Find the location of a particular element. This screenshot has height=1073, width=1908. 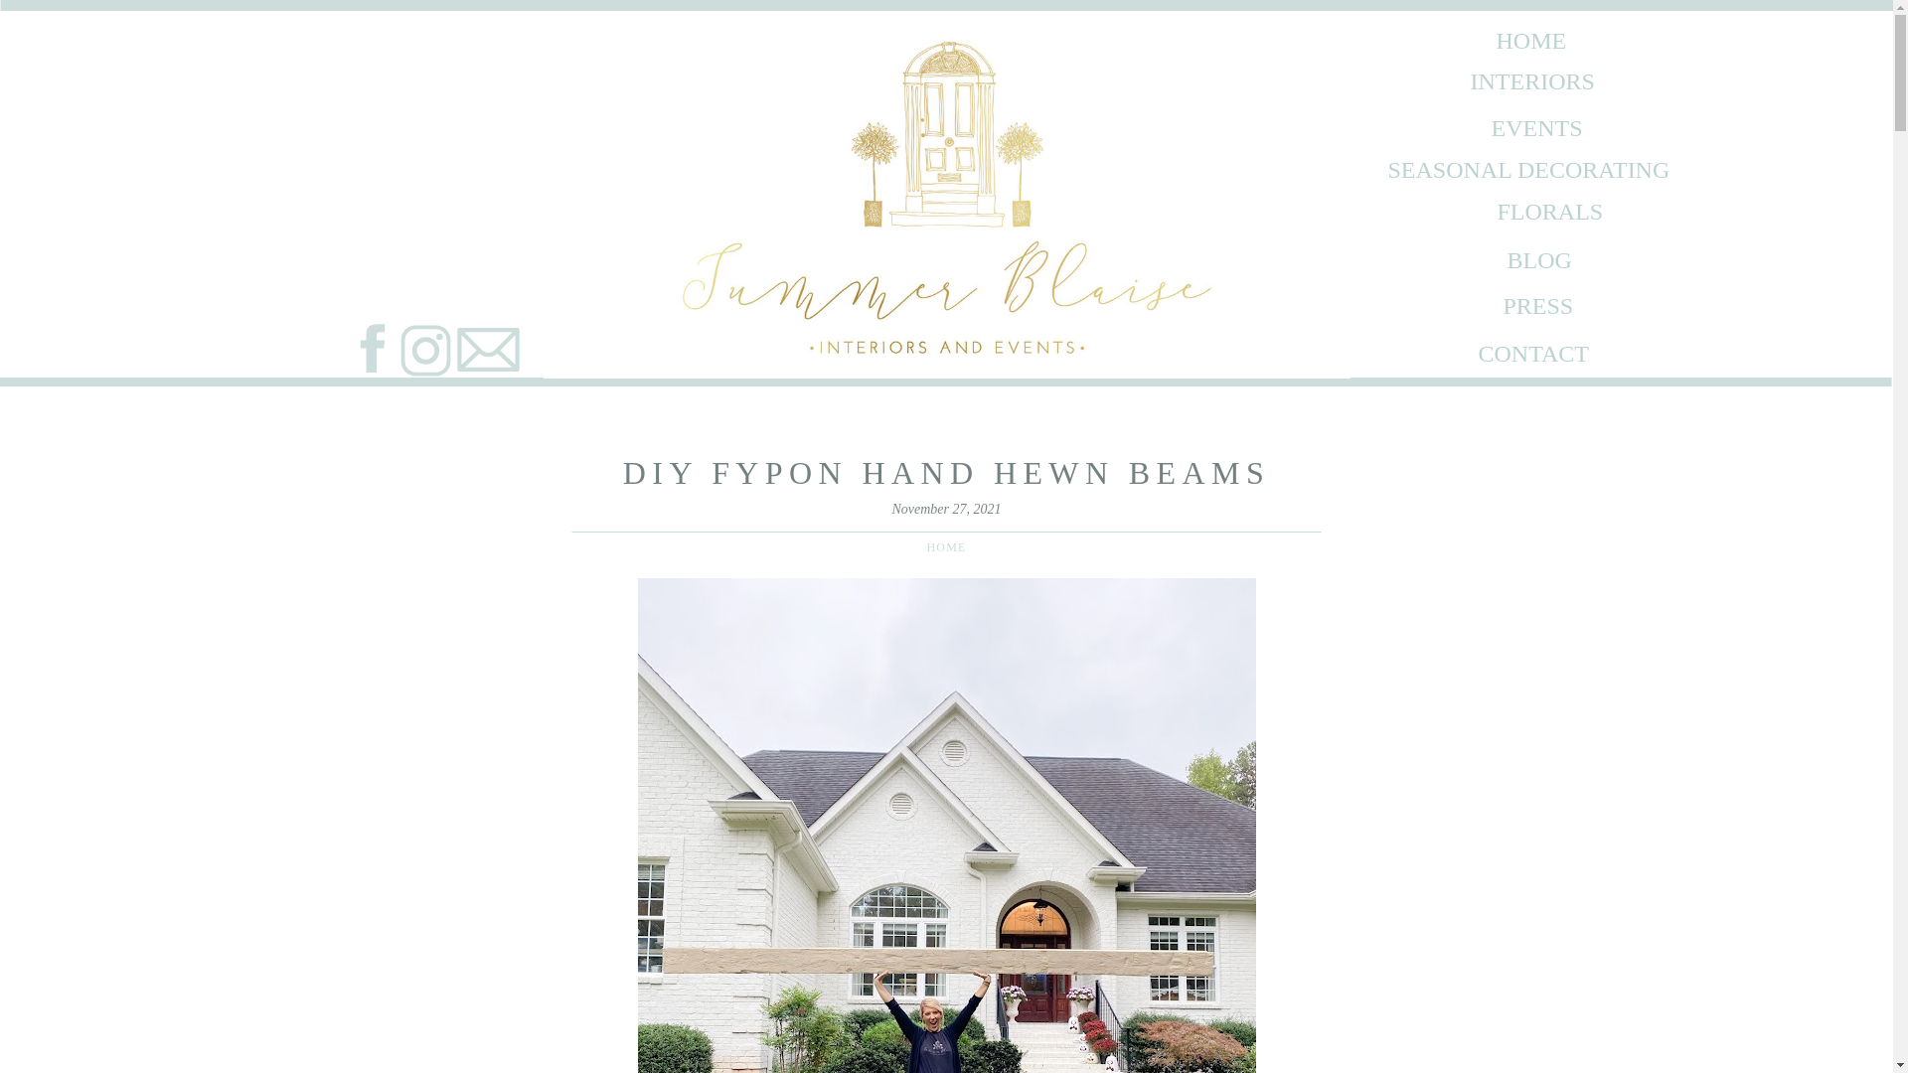

HOME is located at coordinates (1521, 38).